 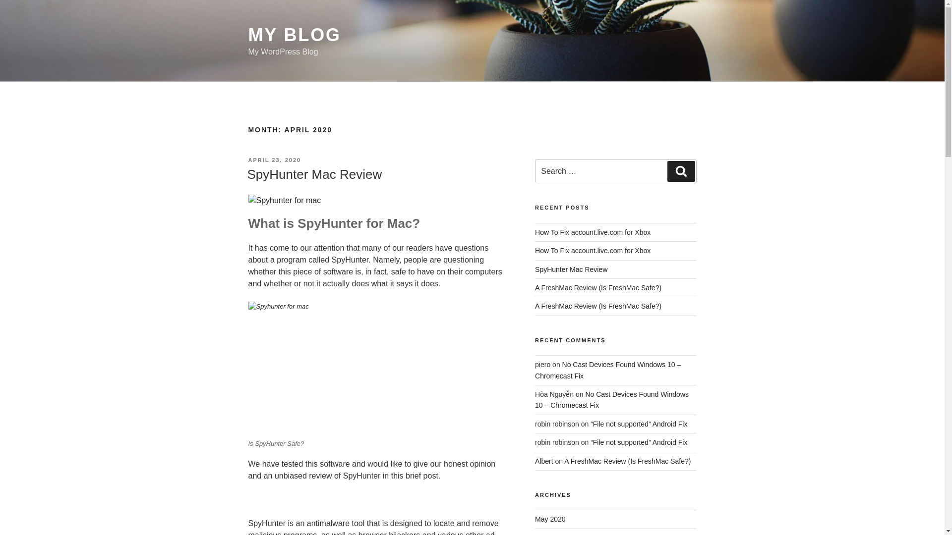 What do you see at coordinates (544, 461) in the screenshot?
I see `Albert` at bounding box center [544, 461].